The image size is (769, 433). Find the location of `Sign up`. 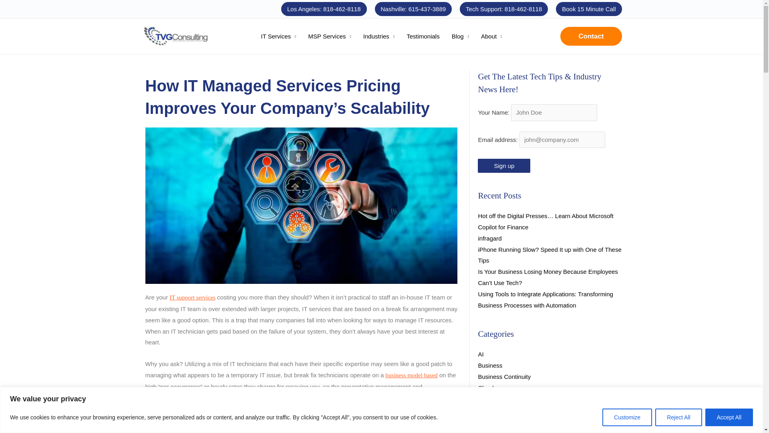

Sign up is located at coordinates (504, 166).